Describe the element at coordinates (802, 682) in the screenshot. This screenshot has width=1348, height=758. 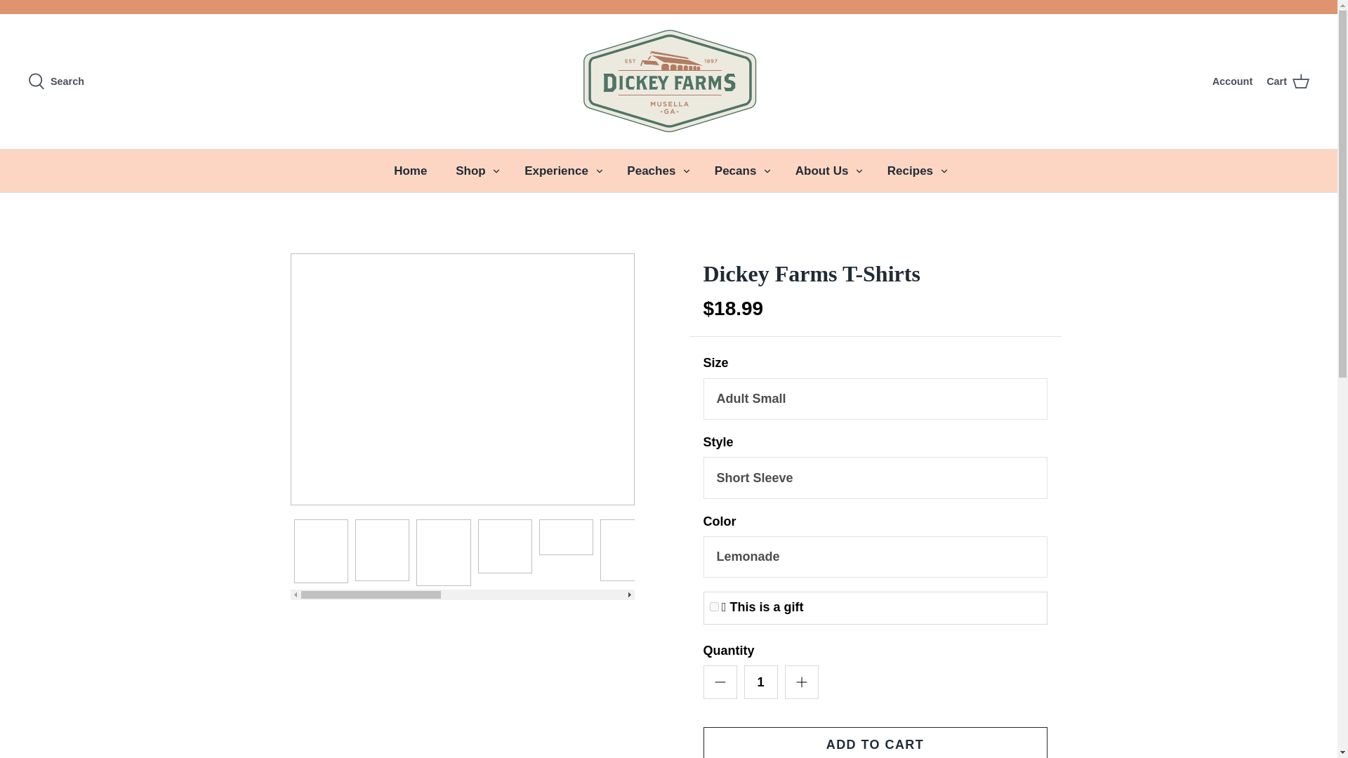
I see `Plus` at that location.